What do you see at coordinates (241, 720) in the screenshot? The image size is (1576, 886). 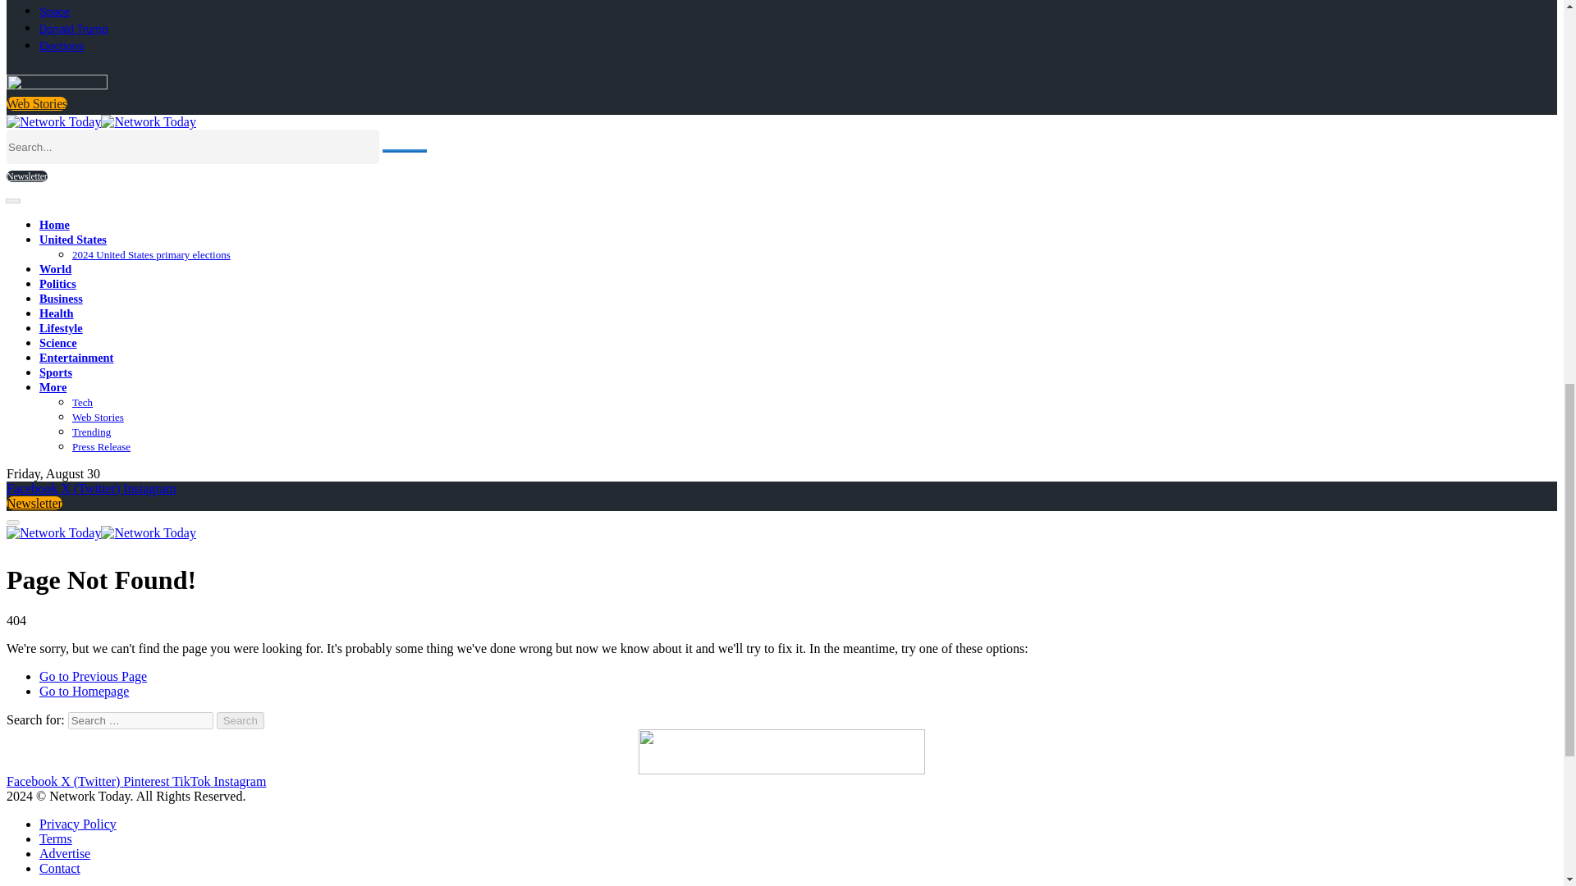 I see `Search` at bounding box center [241, 720].